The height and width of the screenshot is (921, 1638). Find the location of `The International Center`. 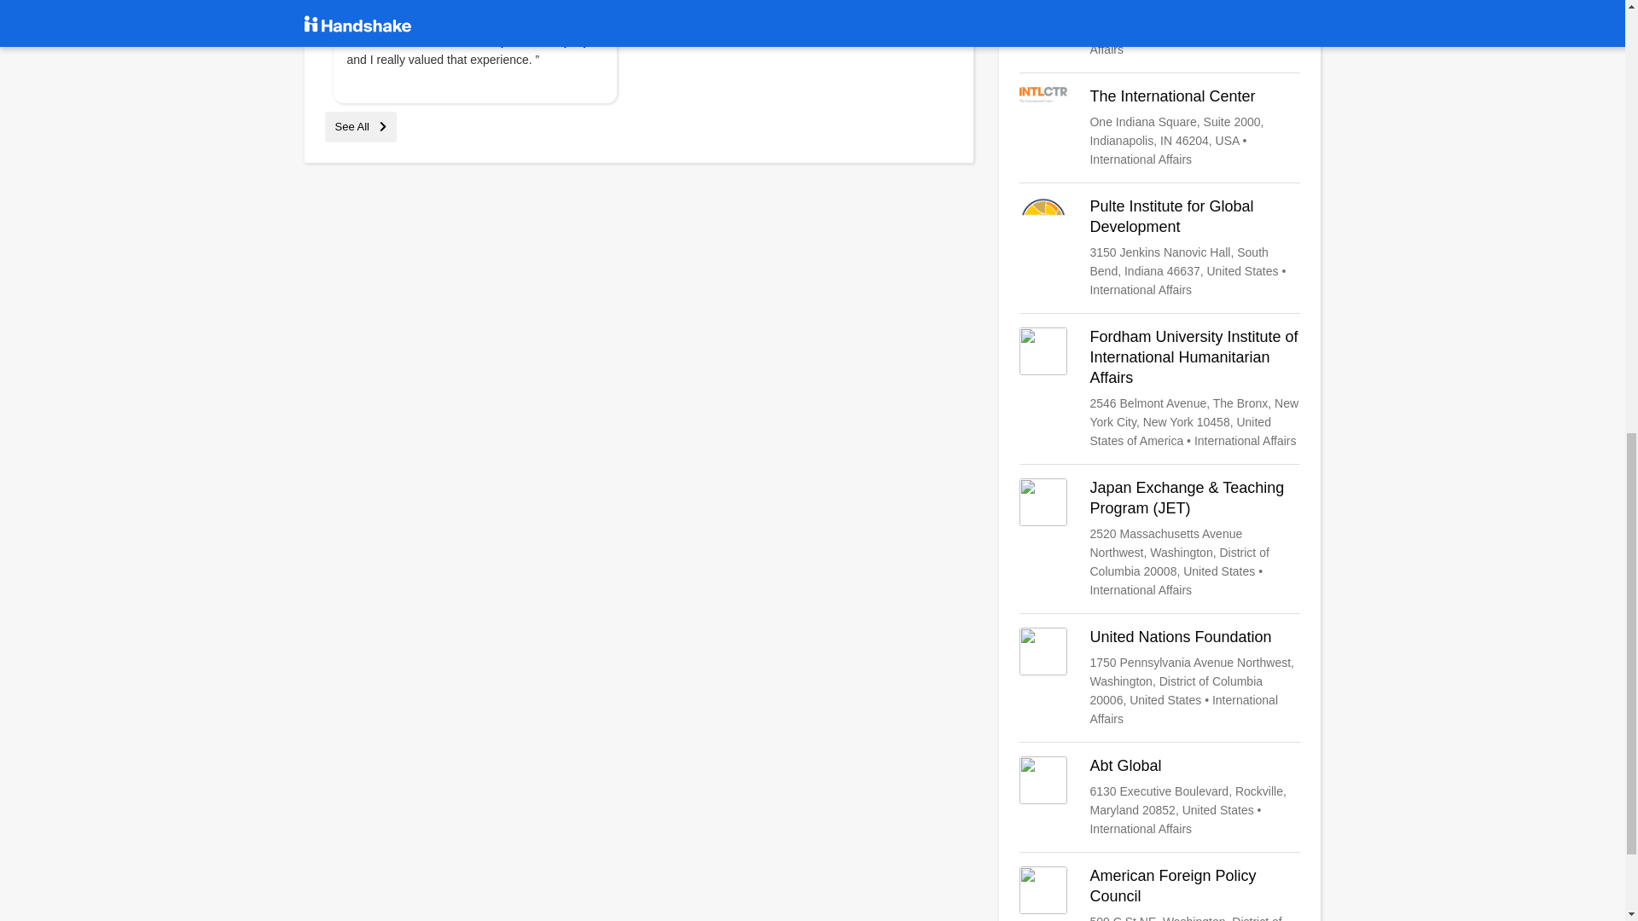

The International Center is located at coordinates (1159, 127).